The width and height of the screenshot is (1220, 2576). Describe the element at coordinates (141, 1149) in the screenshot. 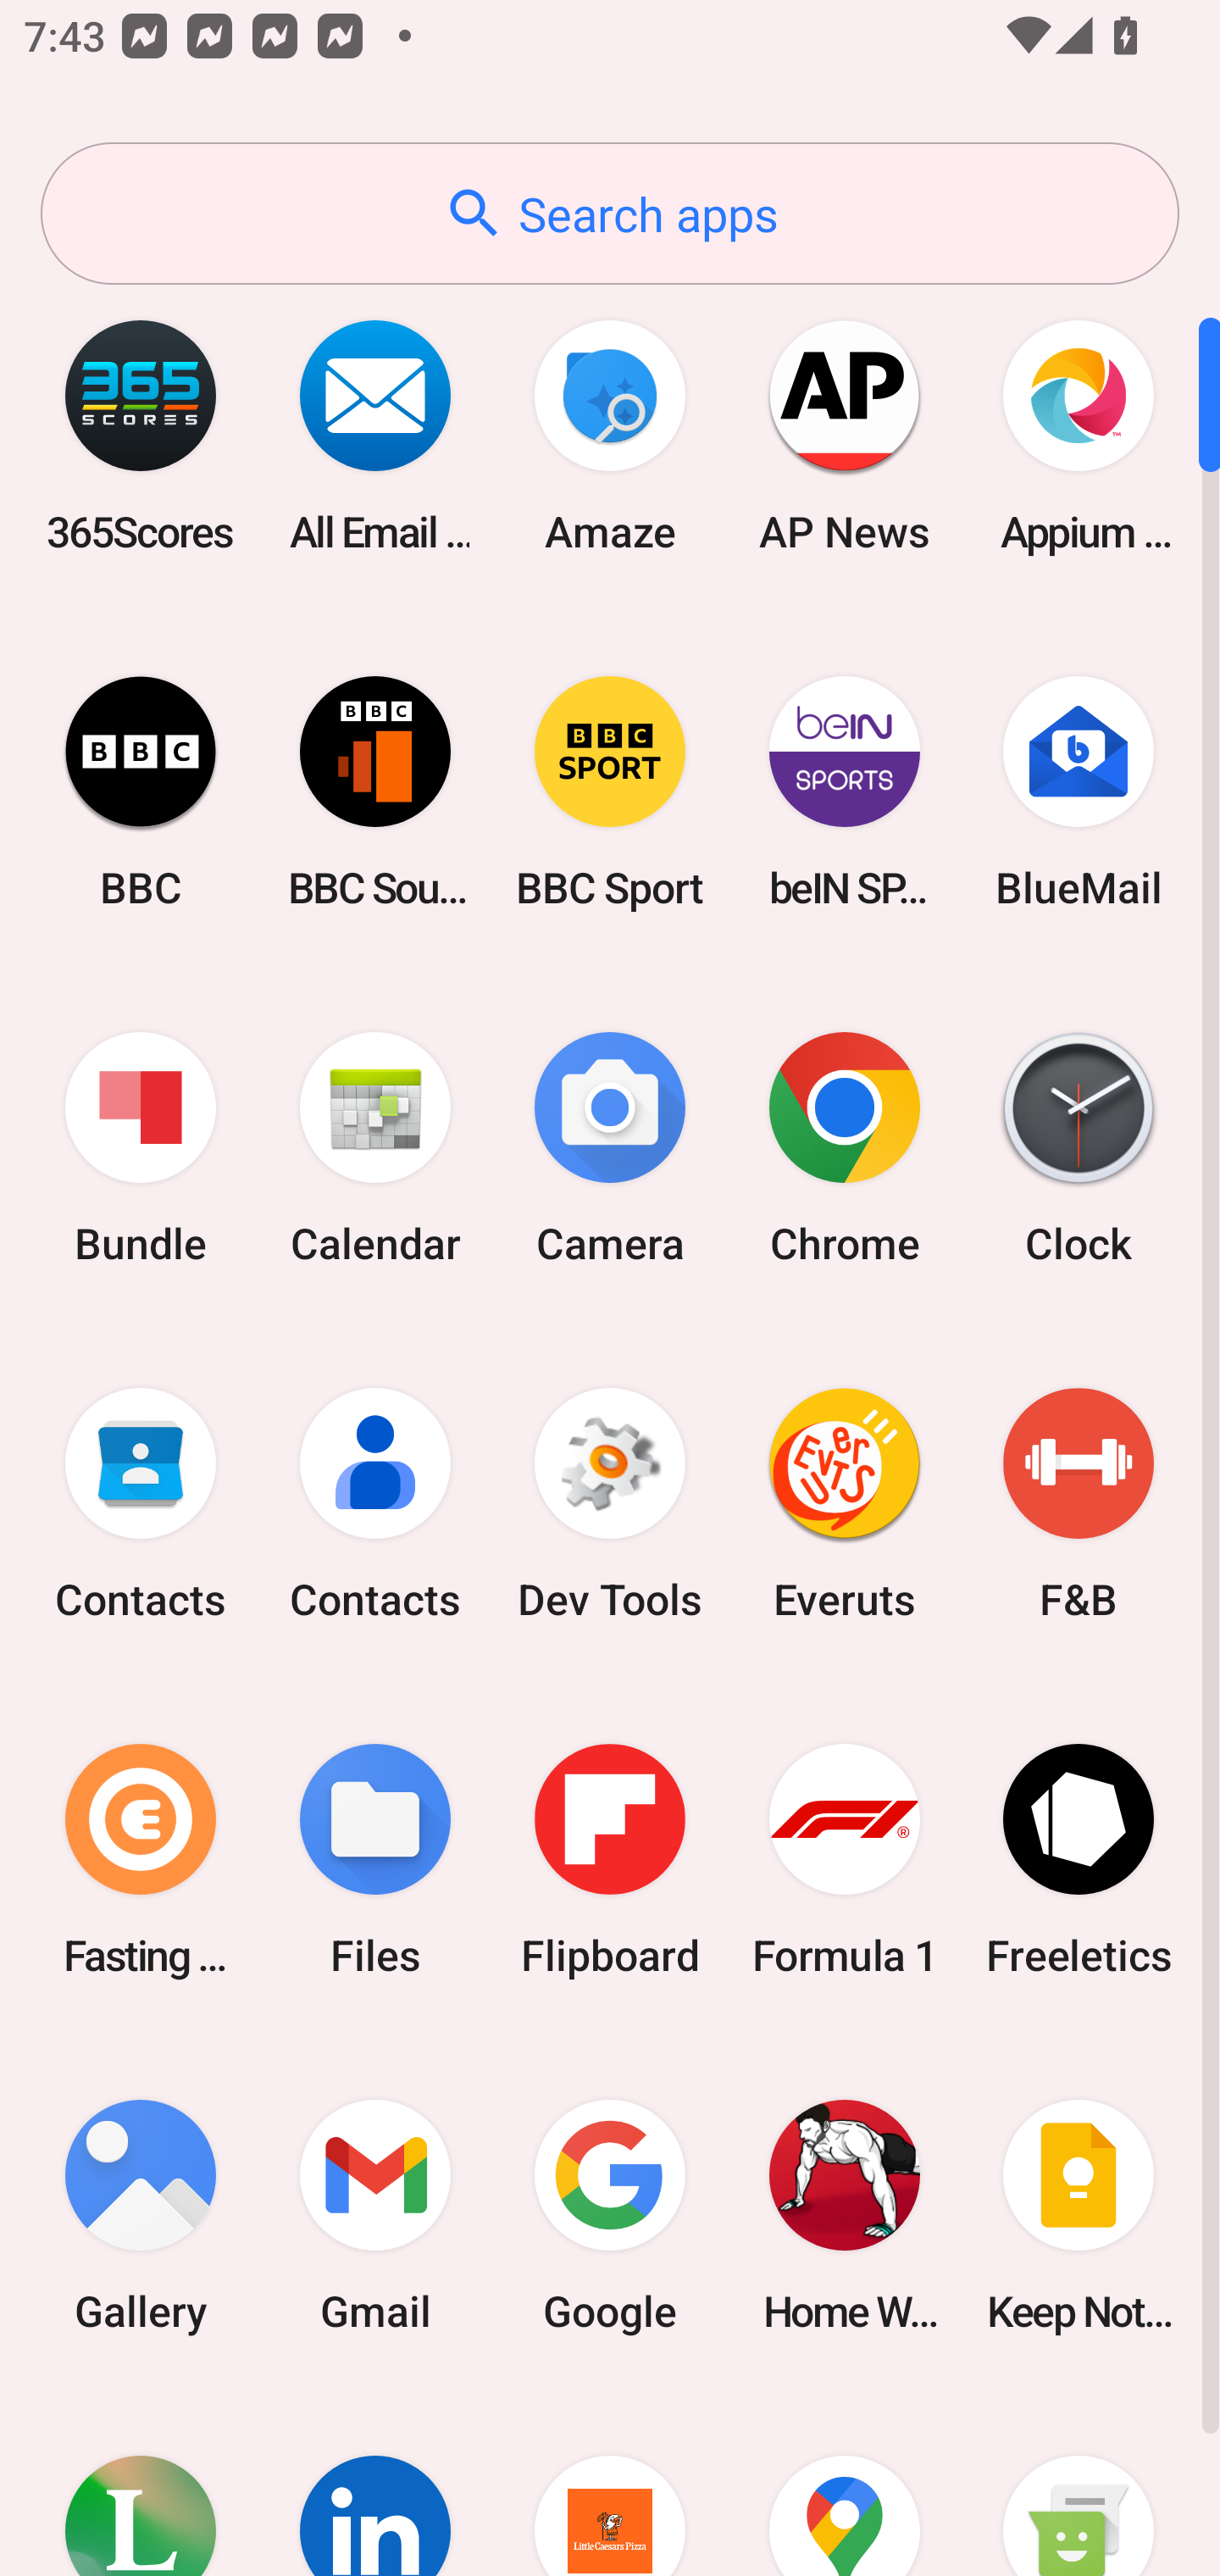

I see `Bundle` at that location.